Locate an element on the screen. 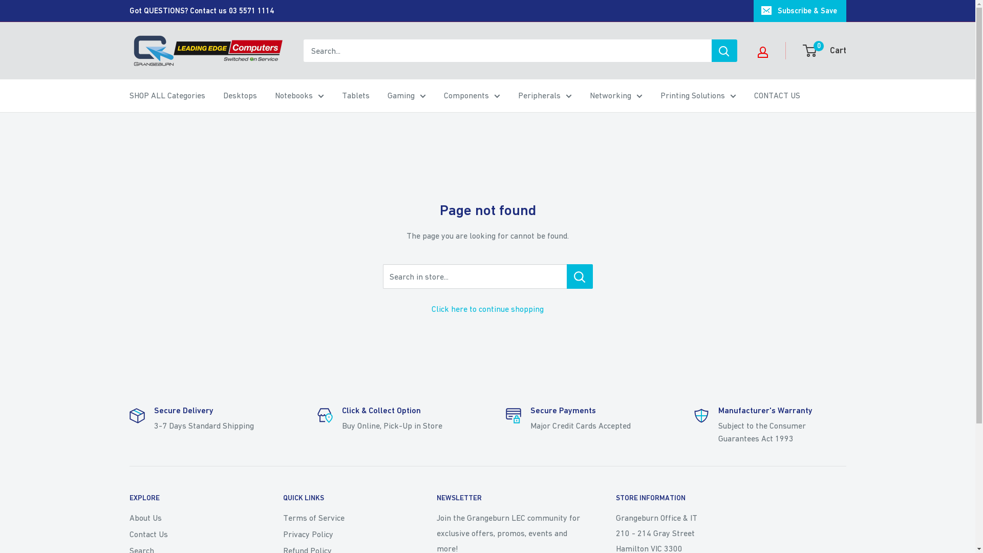 This screenshot has height=553, width=983. Components is located at coordinates (472, 96).